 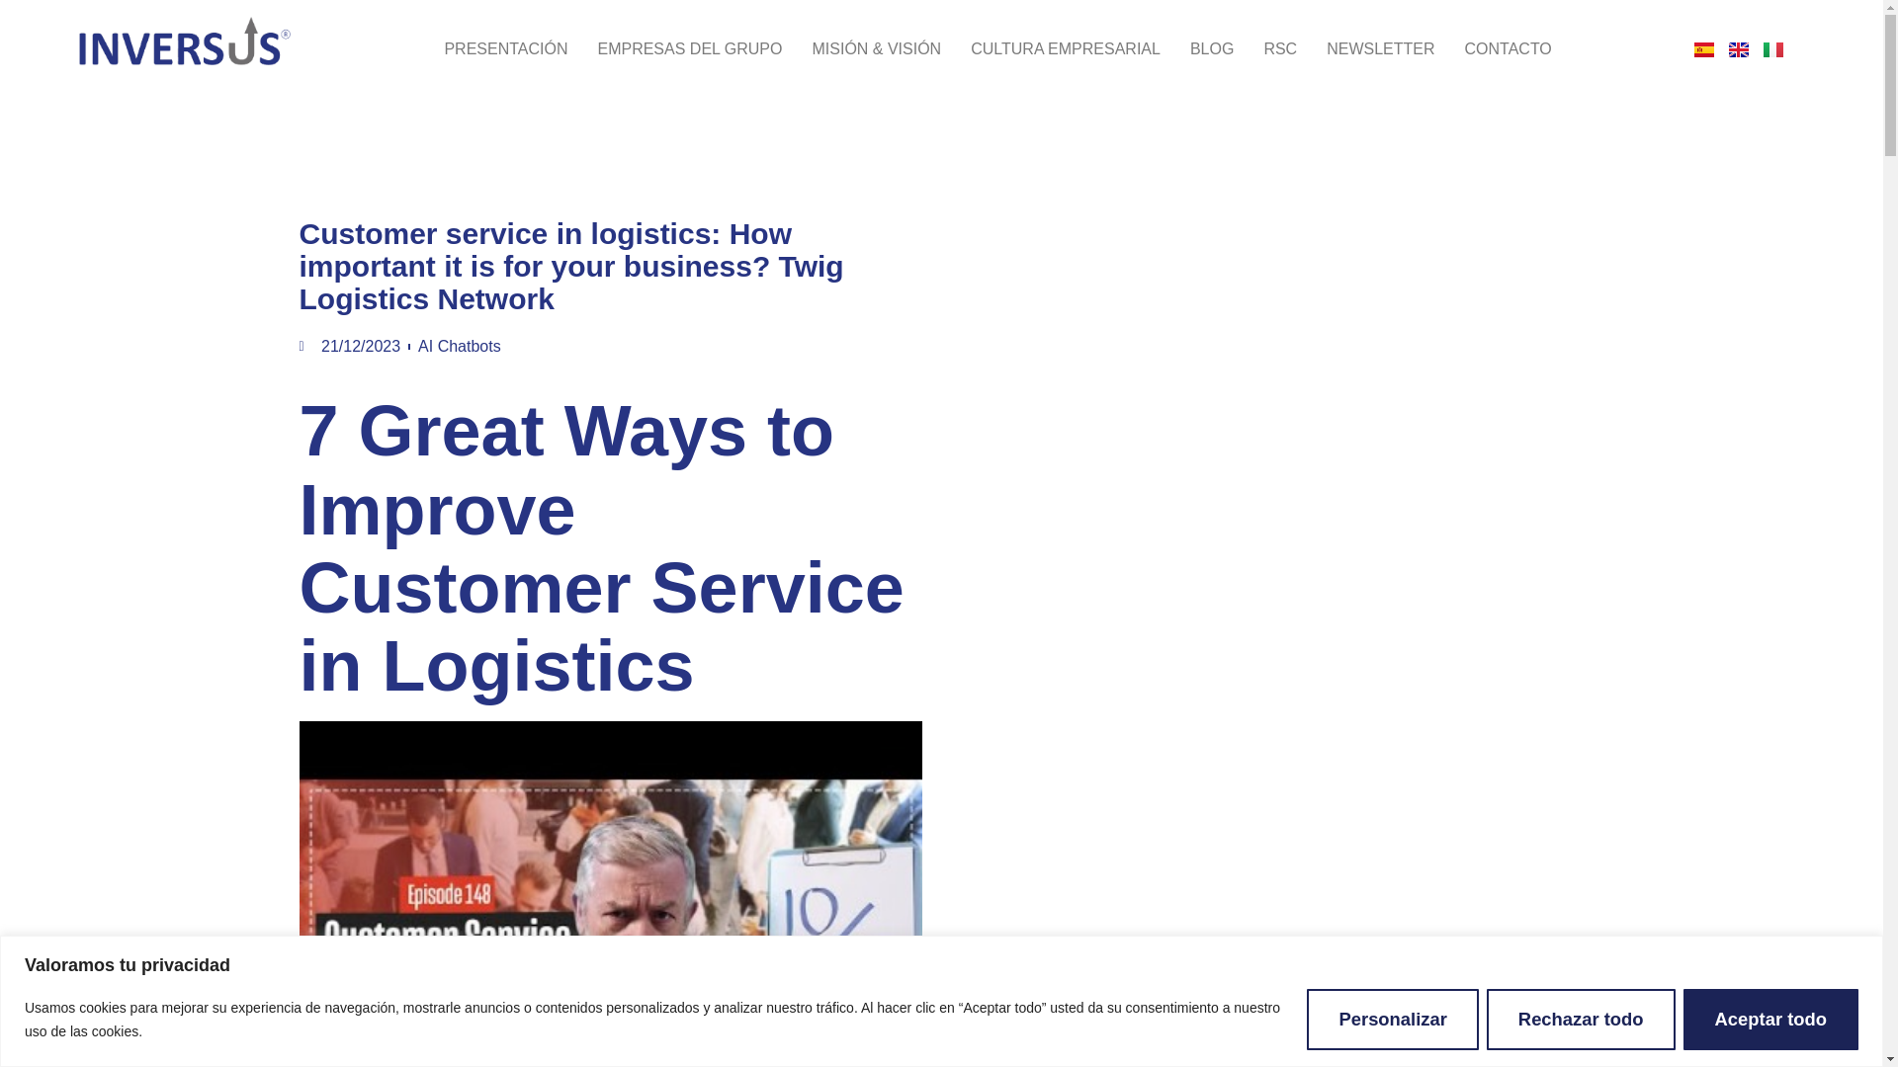 I want to click on BLOG, so click(x=1196, y=48).